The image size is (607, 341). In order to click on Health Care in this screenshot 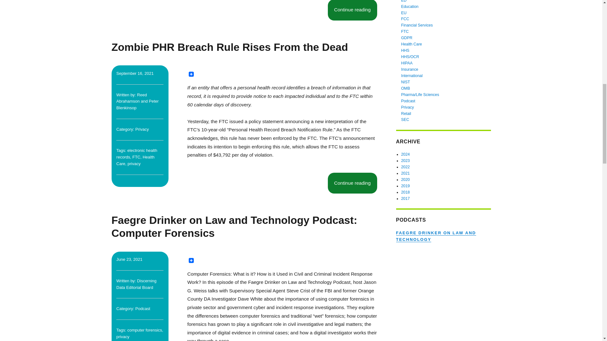, I will do `click(135, 160)`.